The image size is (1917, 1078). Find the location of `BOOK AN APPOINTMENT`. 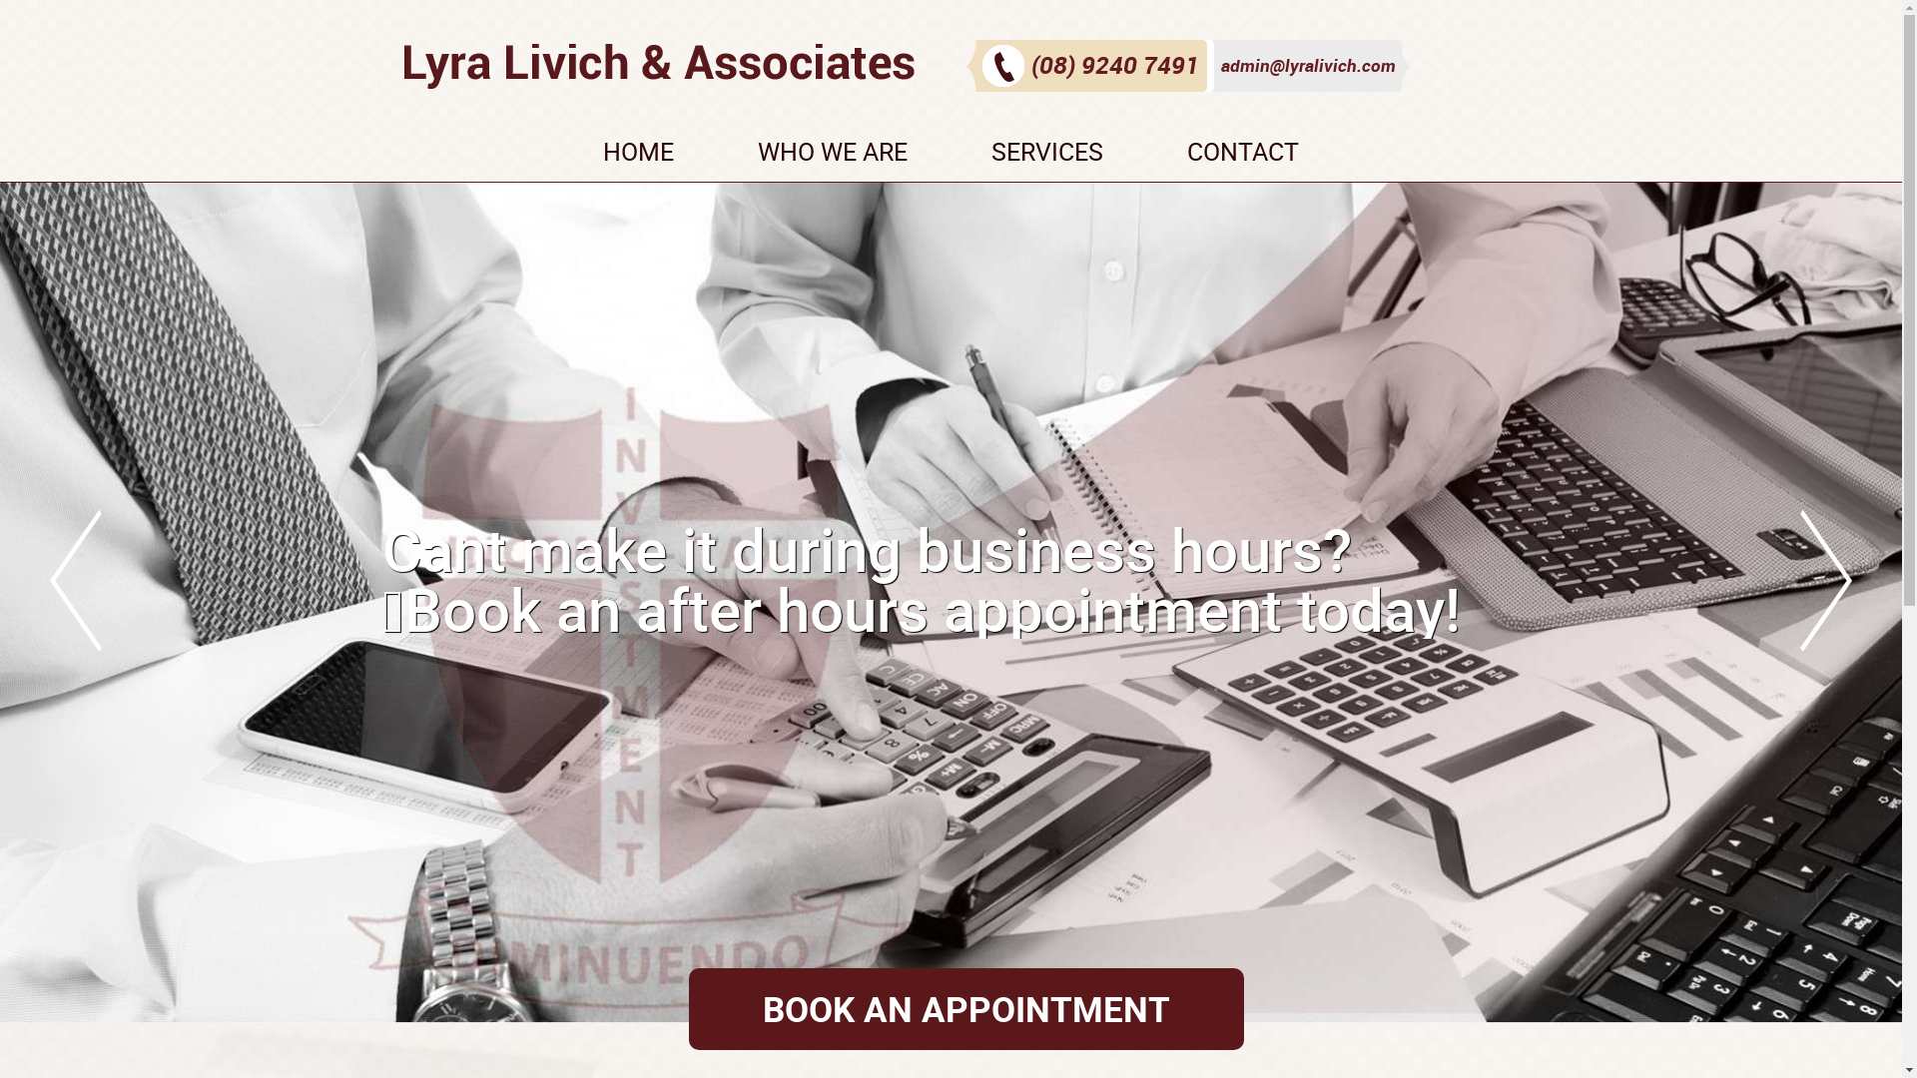

BOOK AN APPOINTMENT is located at coordinates (966, 1009).